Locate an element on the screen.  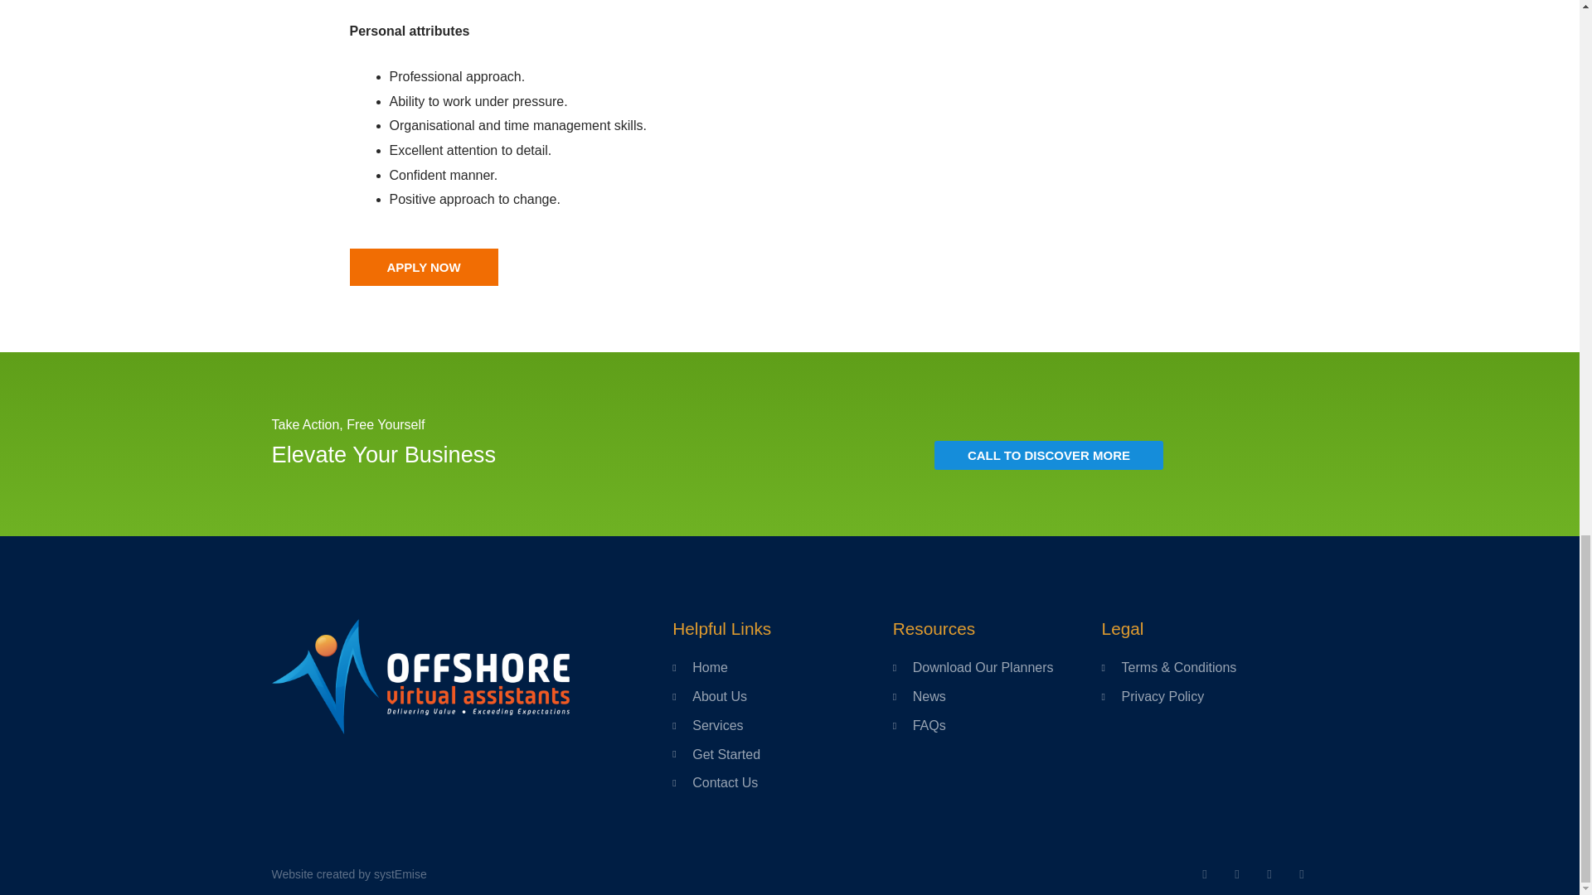
Home is located at coordinates (781, 667).